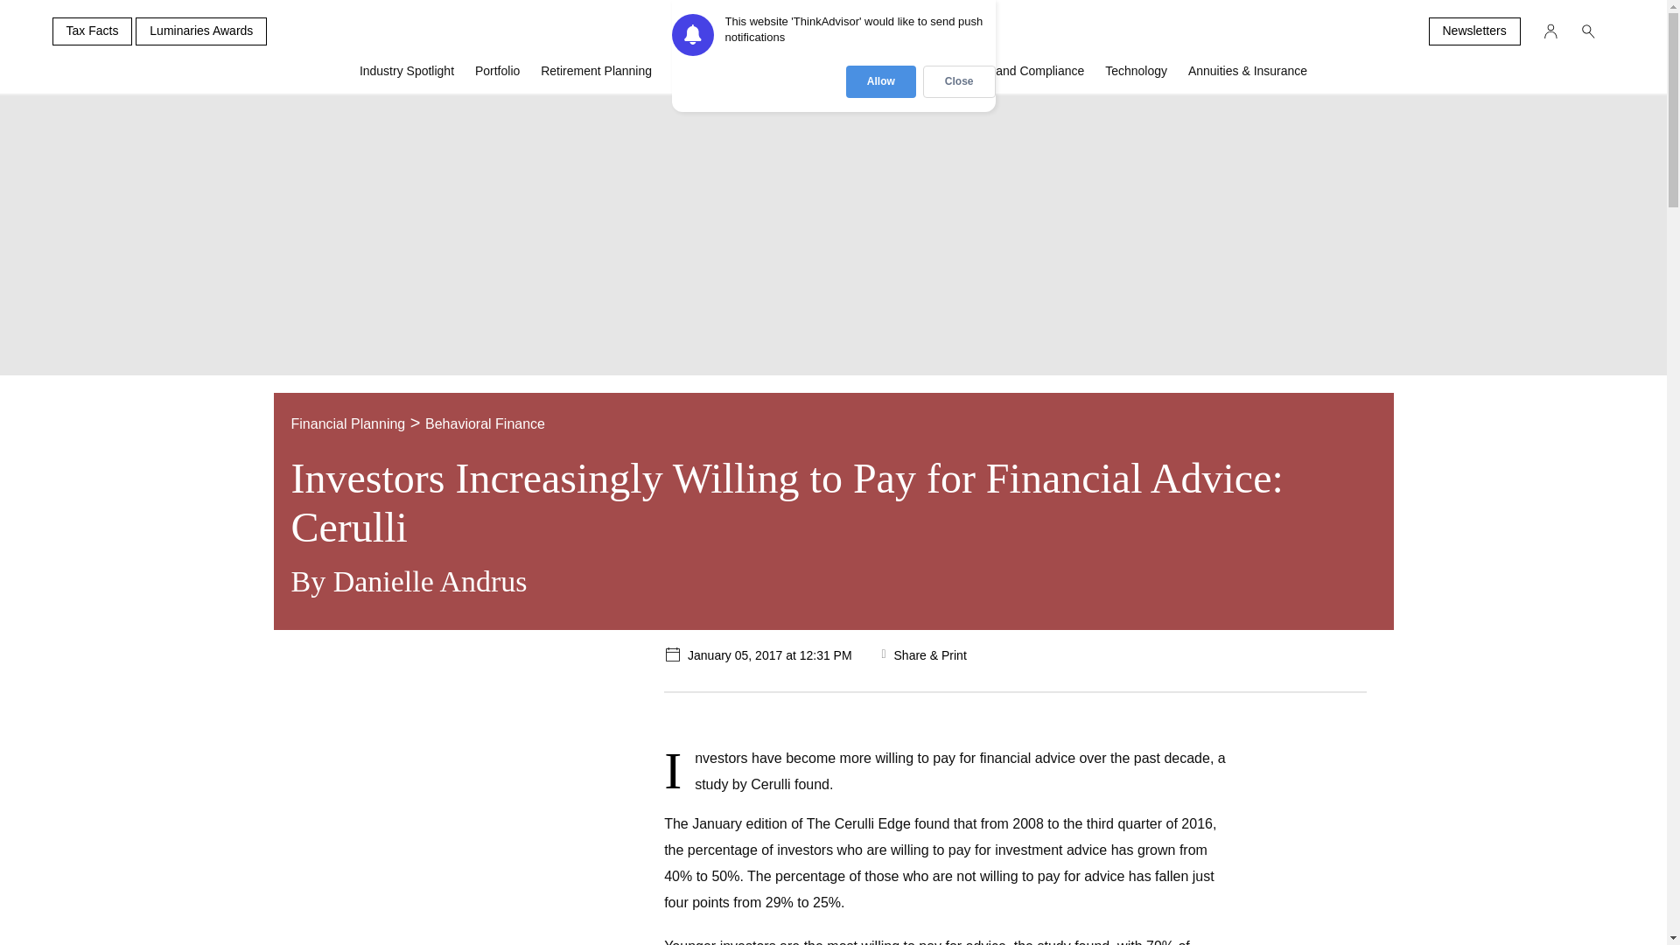  Describe the element at coordinates (92, 31) in the screenshot. I see `Tax Facts` at that location.